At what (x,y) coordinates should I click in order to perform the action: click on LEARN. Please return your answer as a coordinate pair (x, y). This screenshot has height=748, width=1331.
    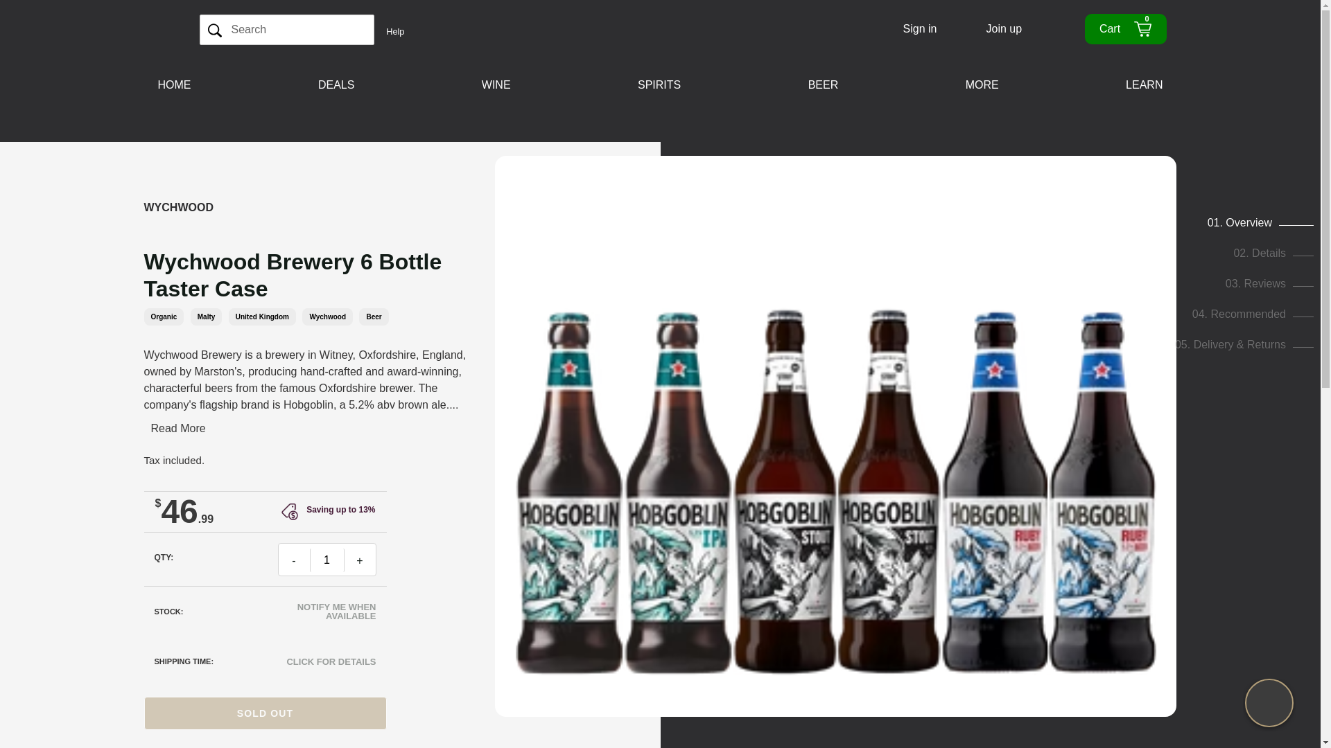
    Looking at the image, I should click on (1144, 85).